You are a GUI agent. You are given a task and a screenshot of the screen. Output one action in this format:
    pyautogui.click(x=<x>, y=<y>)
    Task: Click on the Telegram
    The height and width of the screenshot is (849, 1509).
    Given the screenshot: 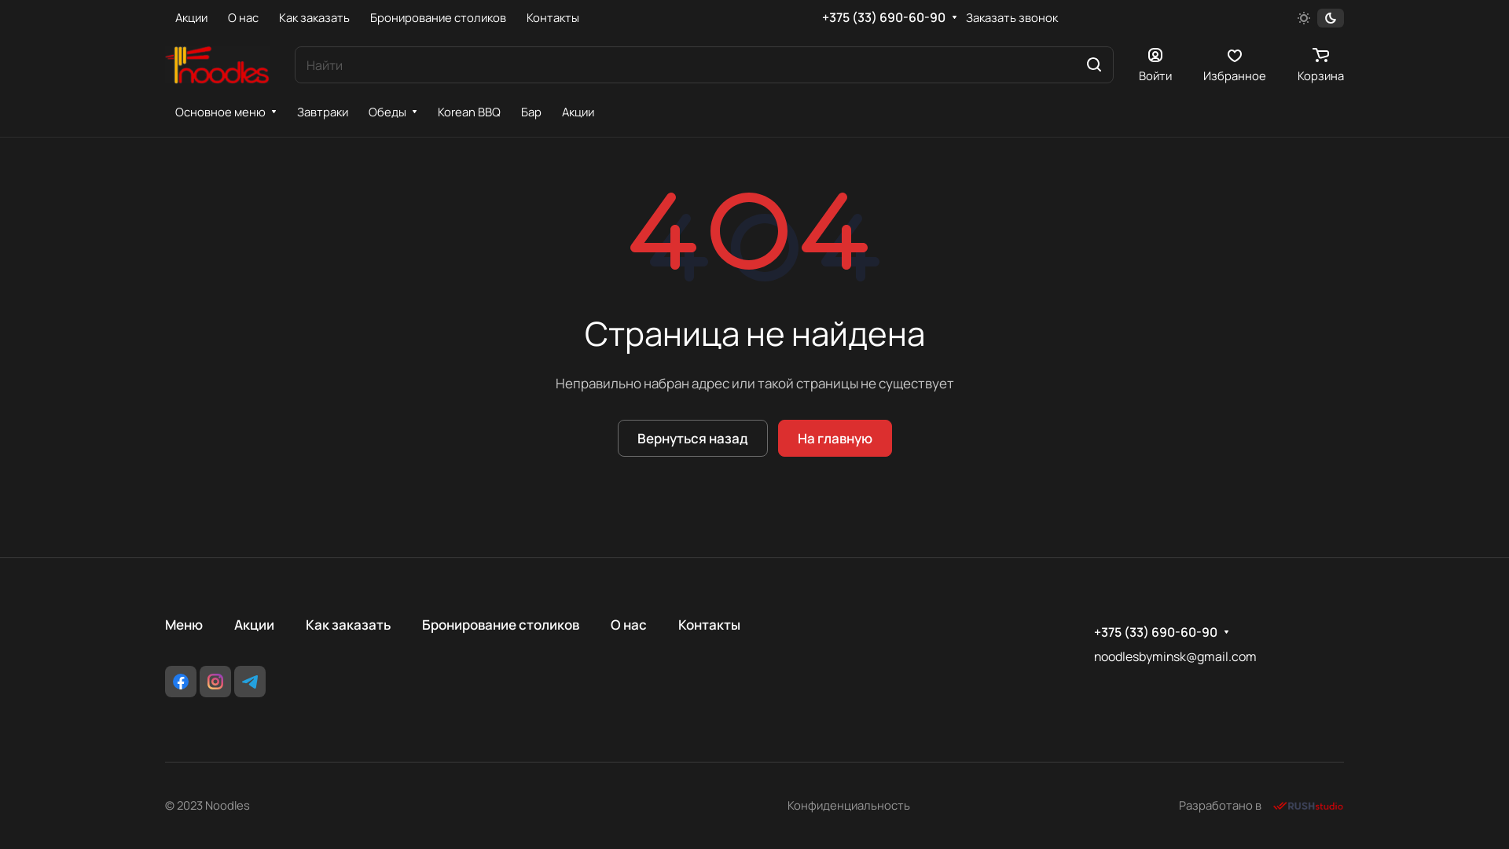 What is the action you would take?
    pyautogui.click(x=250, y=682)
    